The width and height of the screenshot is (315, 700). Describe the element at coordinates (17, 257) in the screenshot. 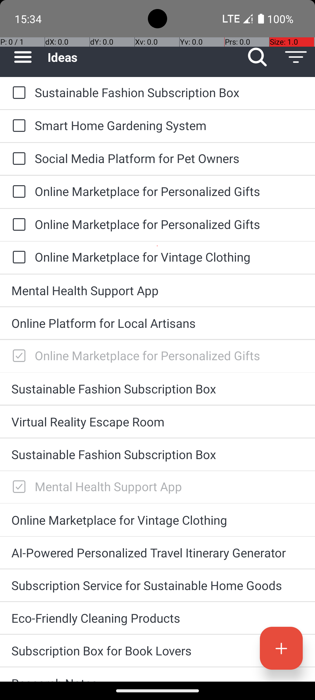

I see `to-do: Online Marketplace for Vintage Clothing` at that location.